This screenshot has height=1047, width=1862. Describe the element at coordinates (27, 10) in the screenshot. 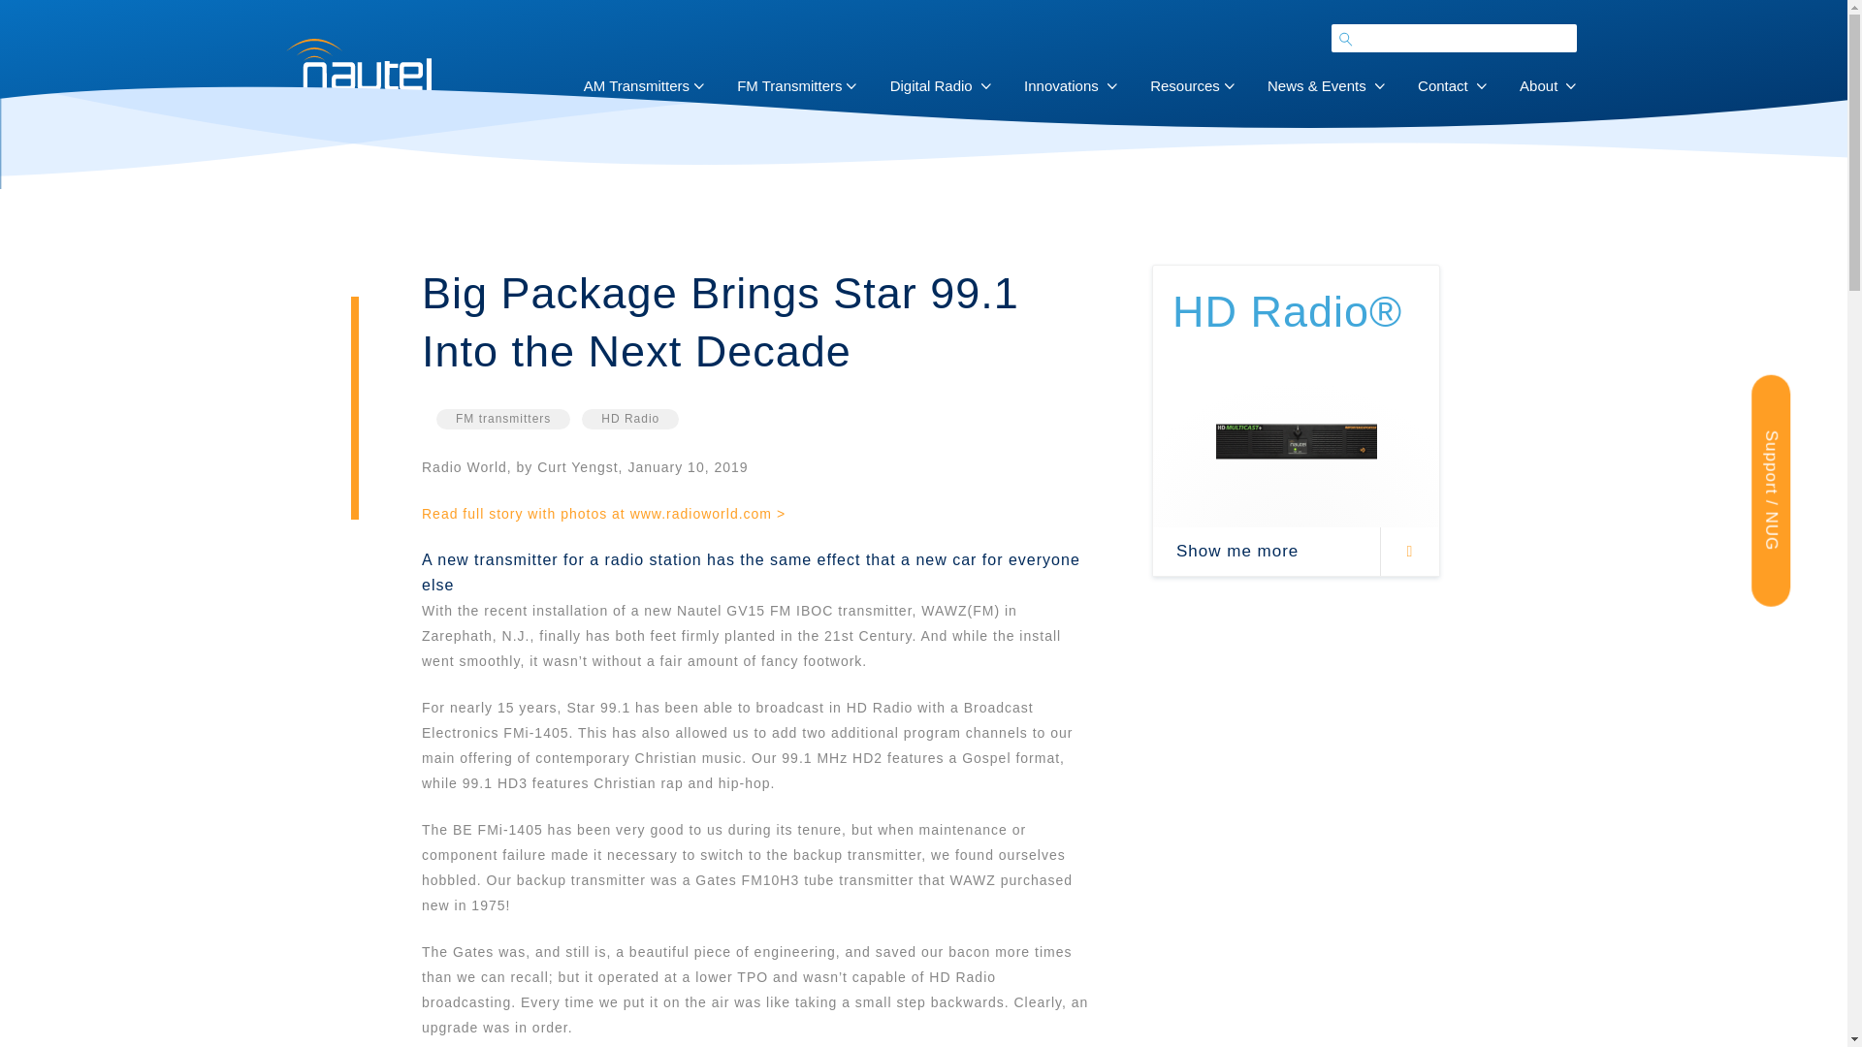

I see `Search` at that location.